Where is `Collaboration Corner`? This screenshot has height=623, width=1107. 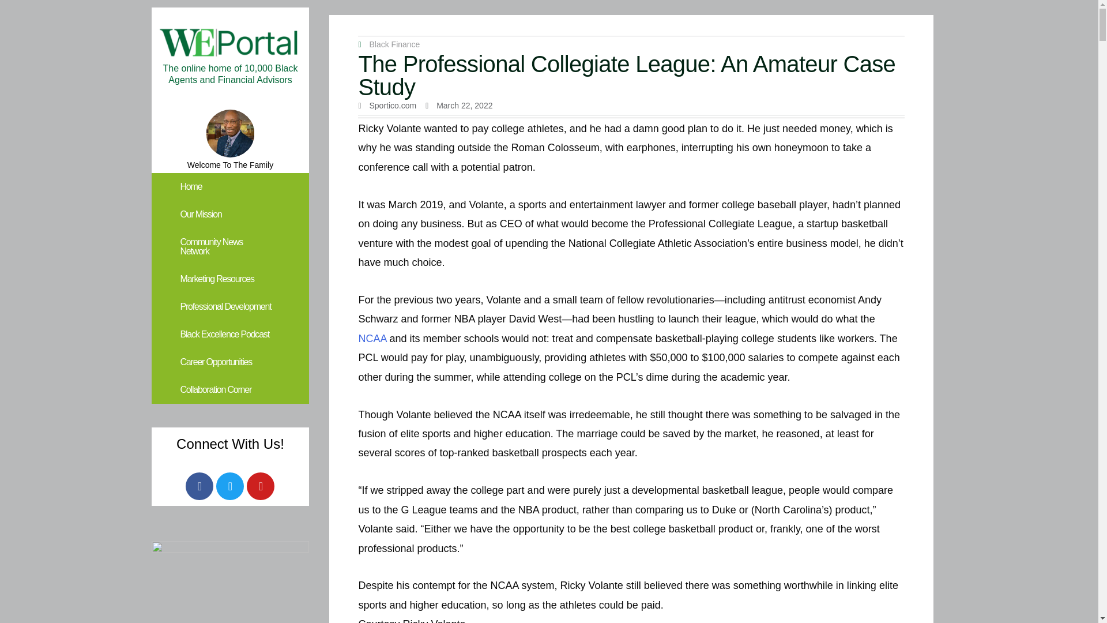 Collaboration Corner is located at coordinates (229, 390).